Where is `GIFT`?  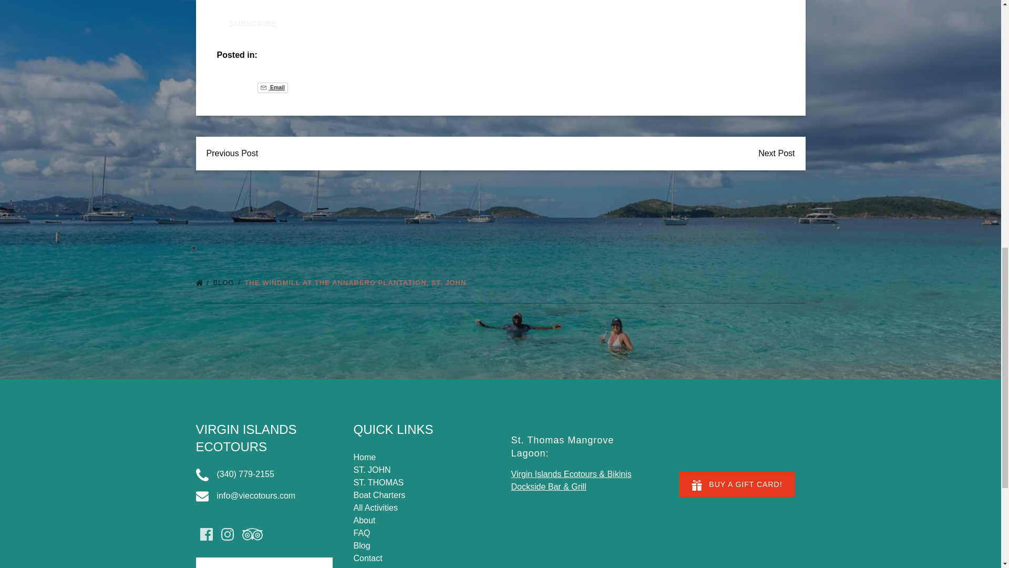 GIFT is located at coordinates (697, 485).